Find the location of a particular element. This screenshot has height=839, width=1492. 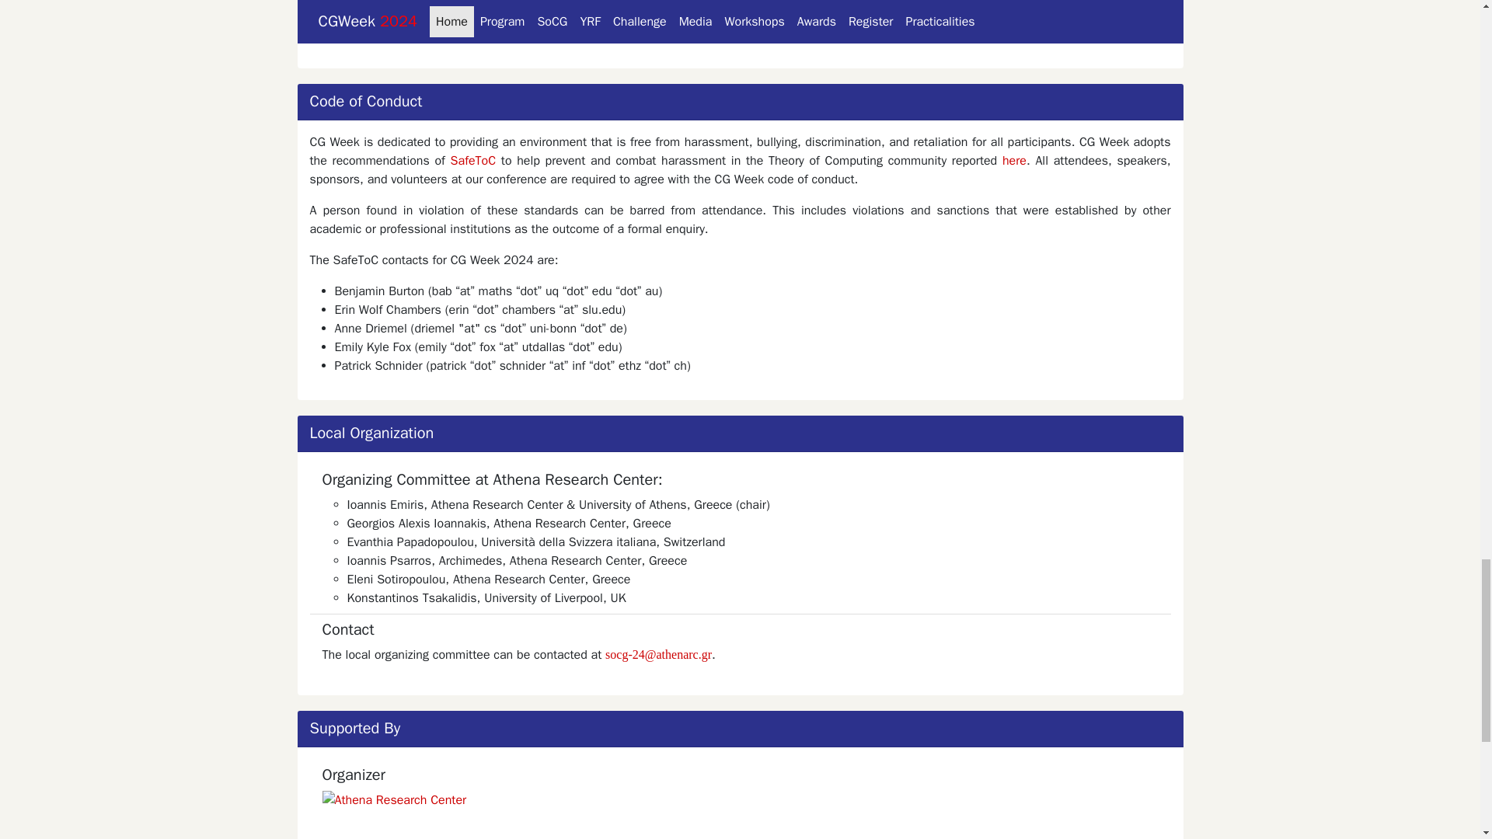

here is located at coordinates (1014, 160).